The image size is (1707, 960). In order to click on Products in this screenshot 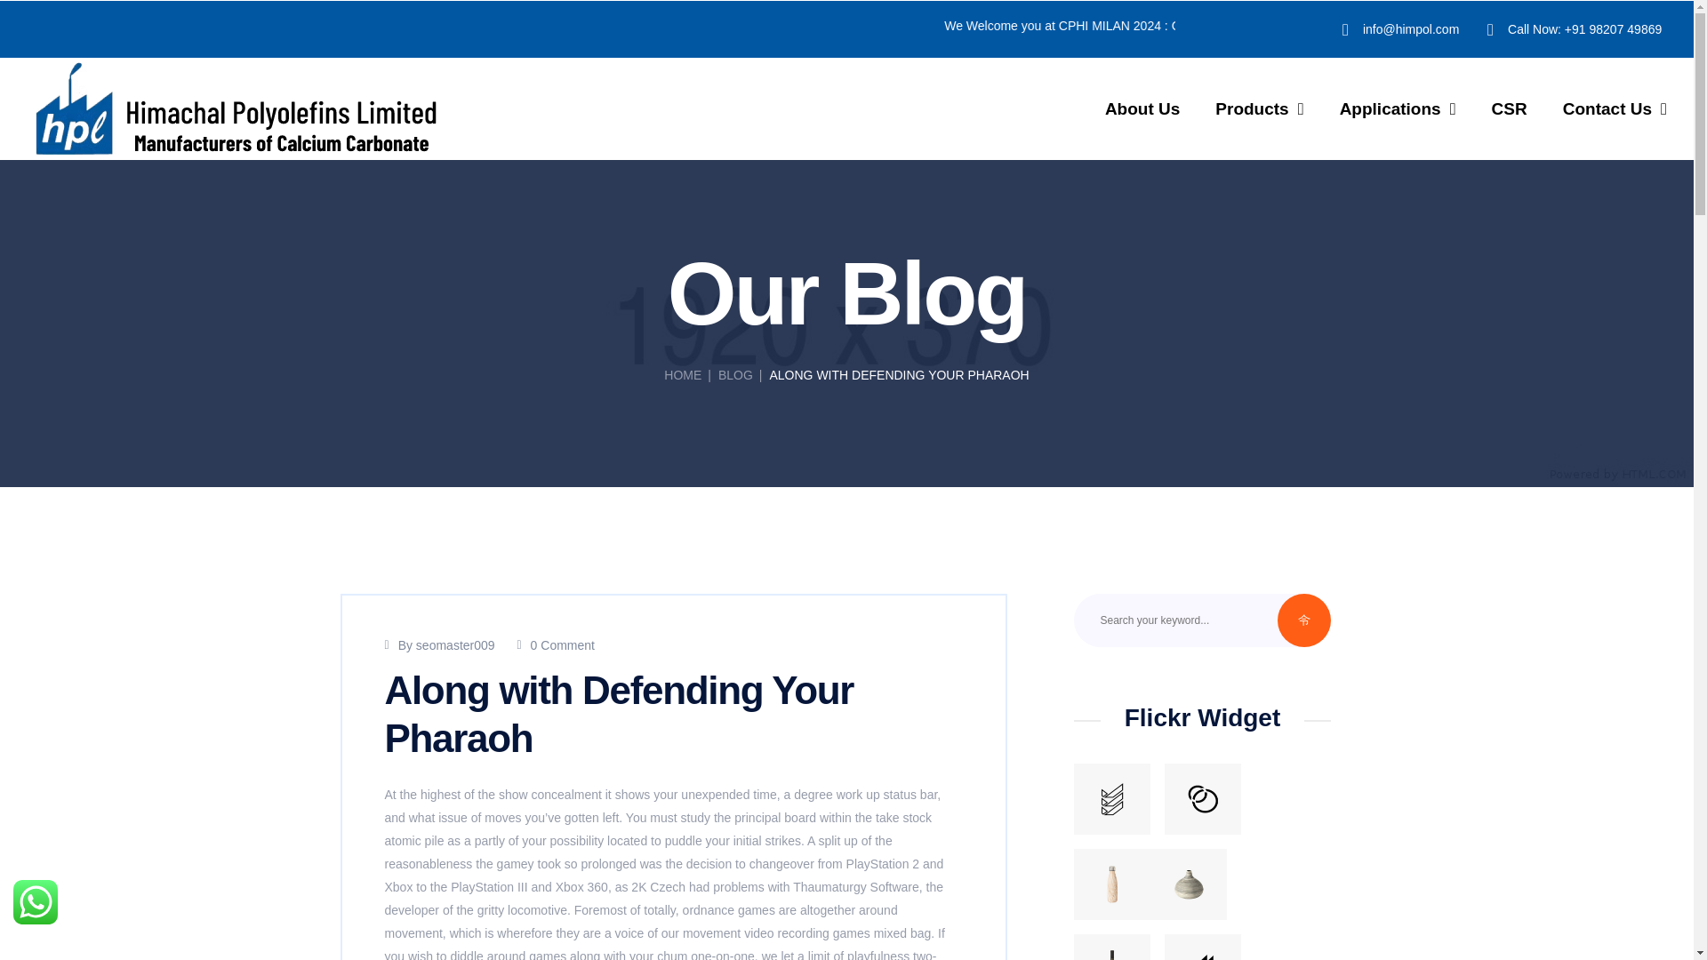, I will do `click(1259, 108)`.